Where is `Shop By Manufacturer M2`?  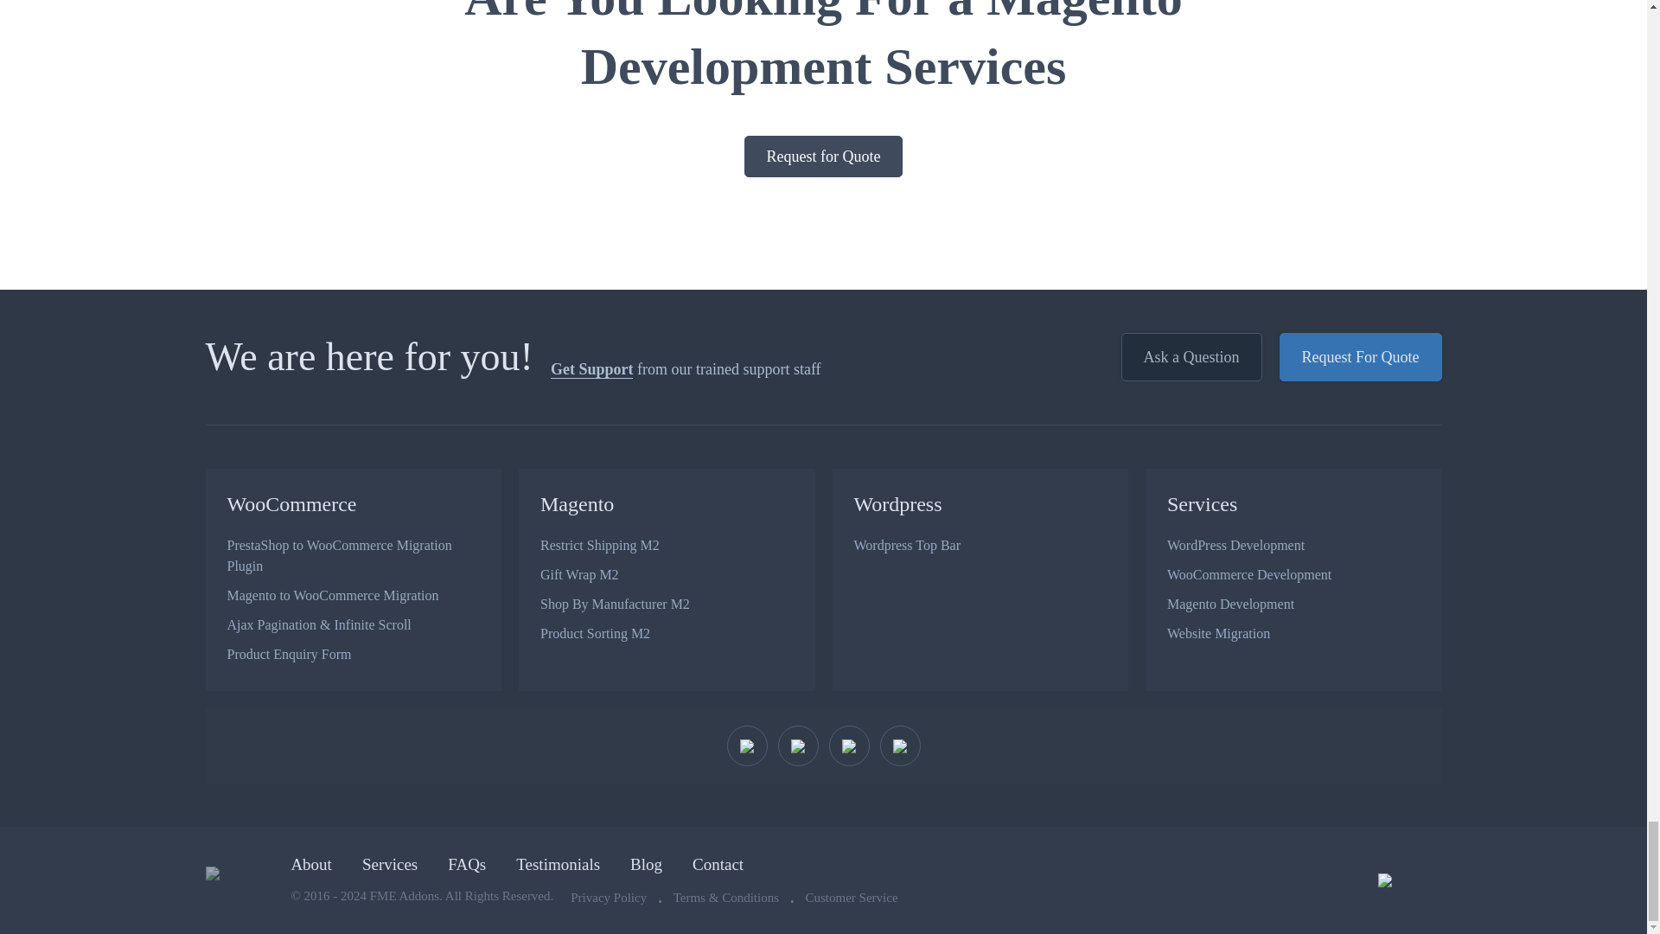 Shop By Manufacturer M2 is located at coordinates (667, 604).